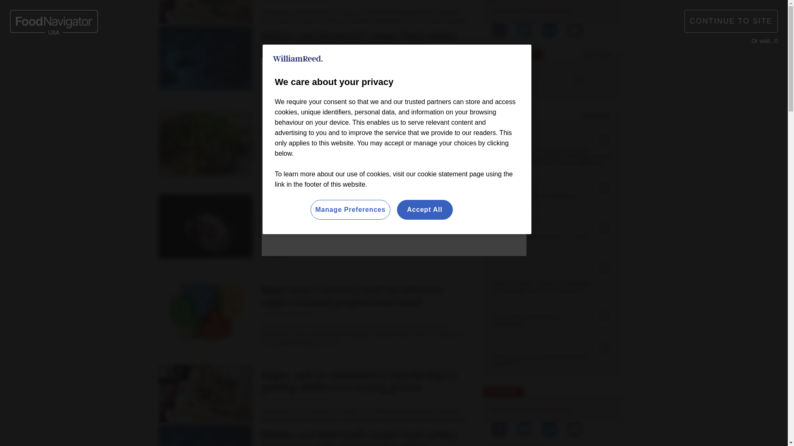 Image resolution: width=794 pixels, height=446 pixels. Describe the element at coordinates (438, 12) in the screenshot. I see `LATAM` at that location.